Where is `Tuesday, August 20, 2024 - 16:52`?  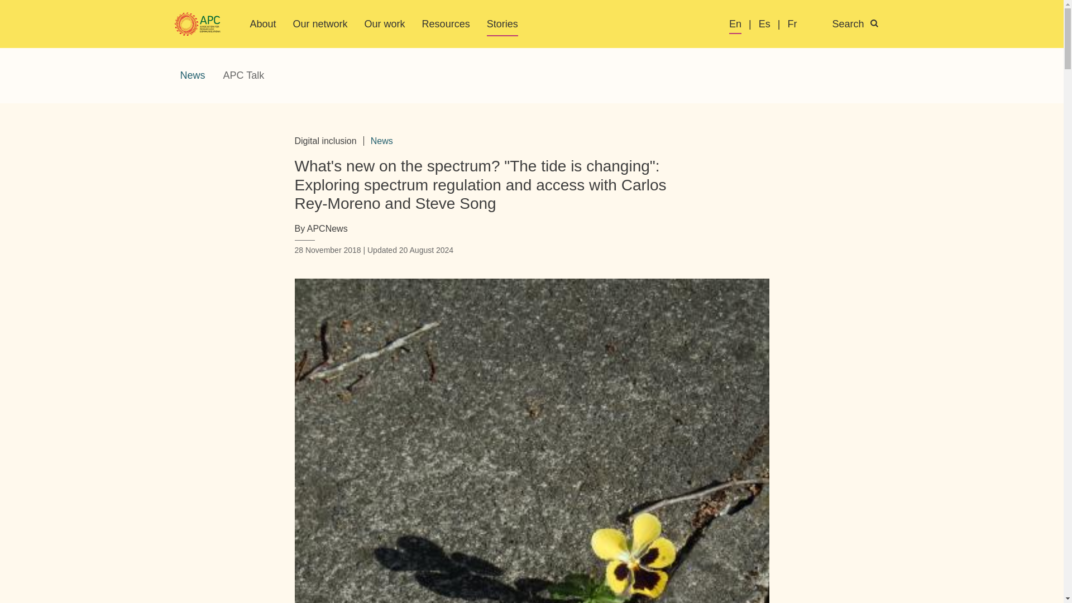
Tuesday, August 20, 2024 - 16:52 is located at coordinates (426, 250).